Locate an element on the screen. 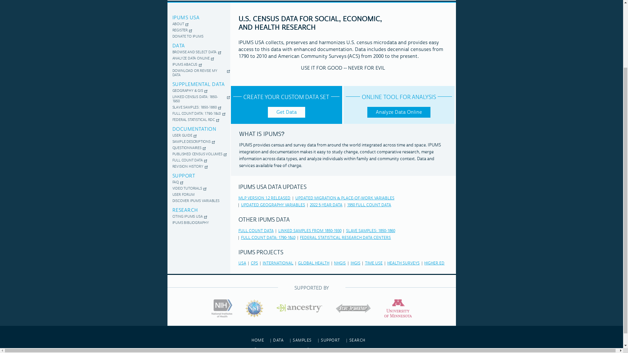 Image resolution: width=628 pixels, height=353 pixels. DONATE TO IPUMS is located at coordinates (188, 37).